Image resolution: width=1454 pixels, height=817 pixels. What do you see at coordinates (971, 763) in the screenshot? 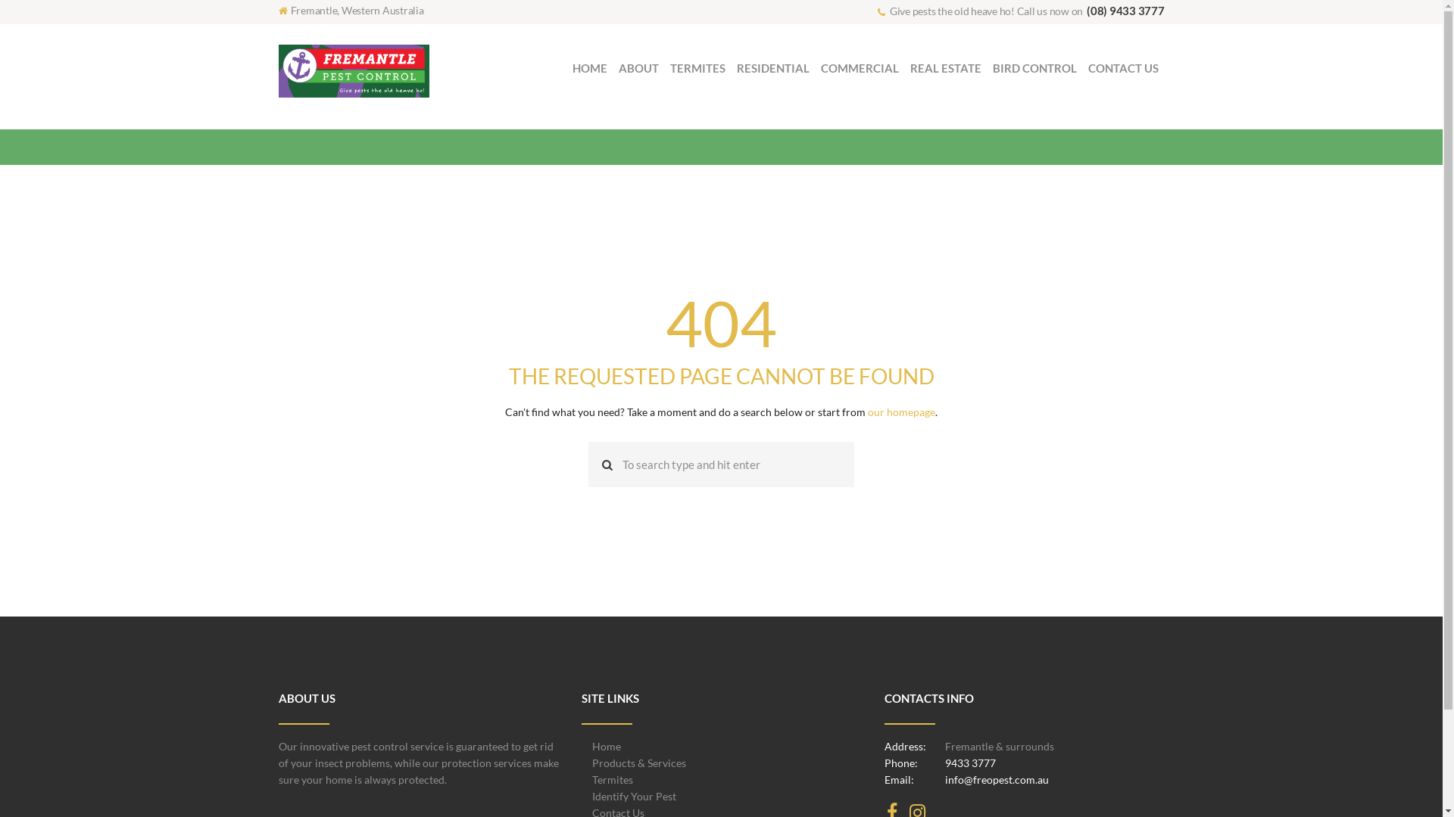
I see `9433 3777` at bounding box center [971, 763].